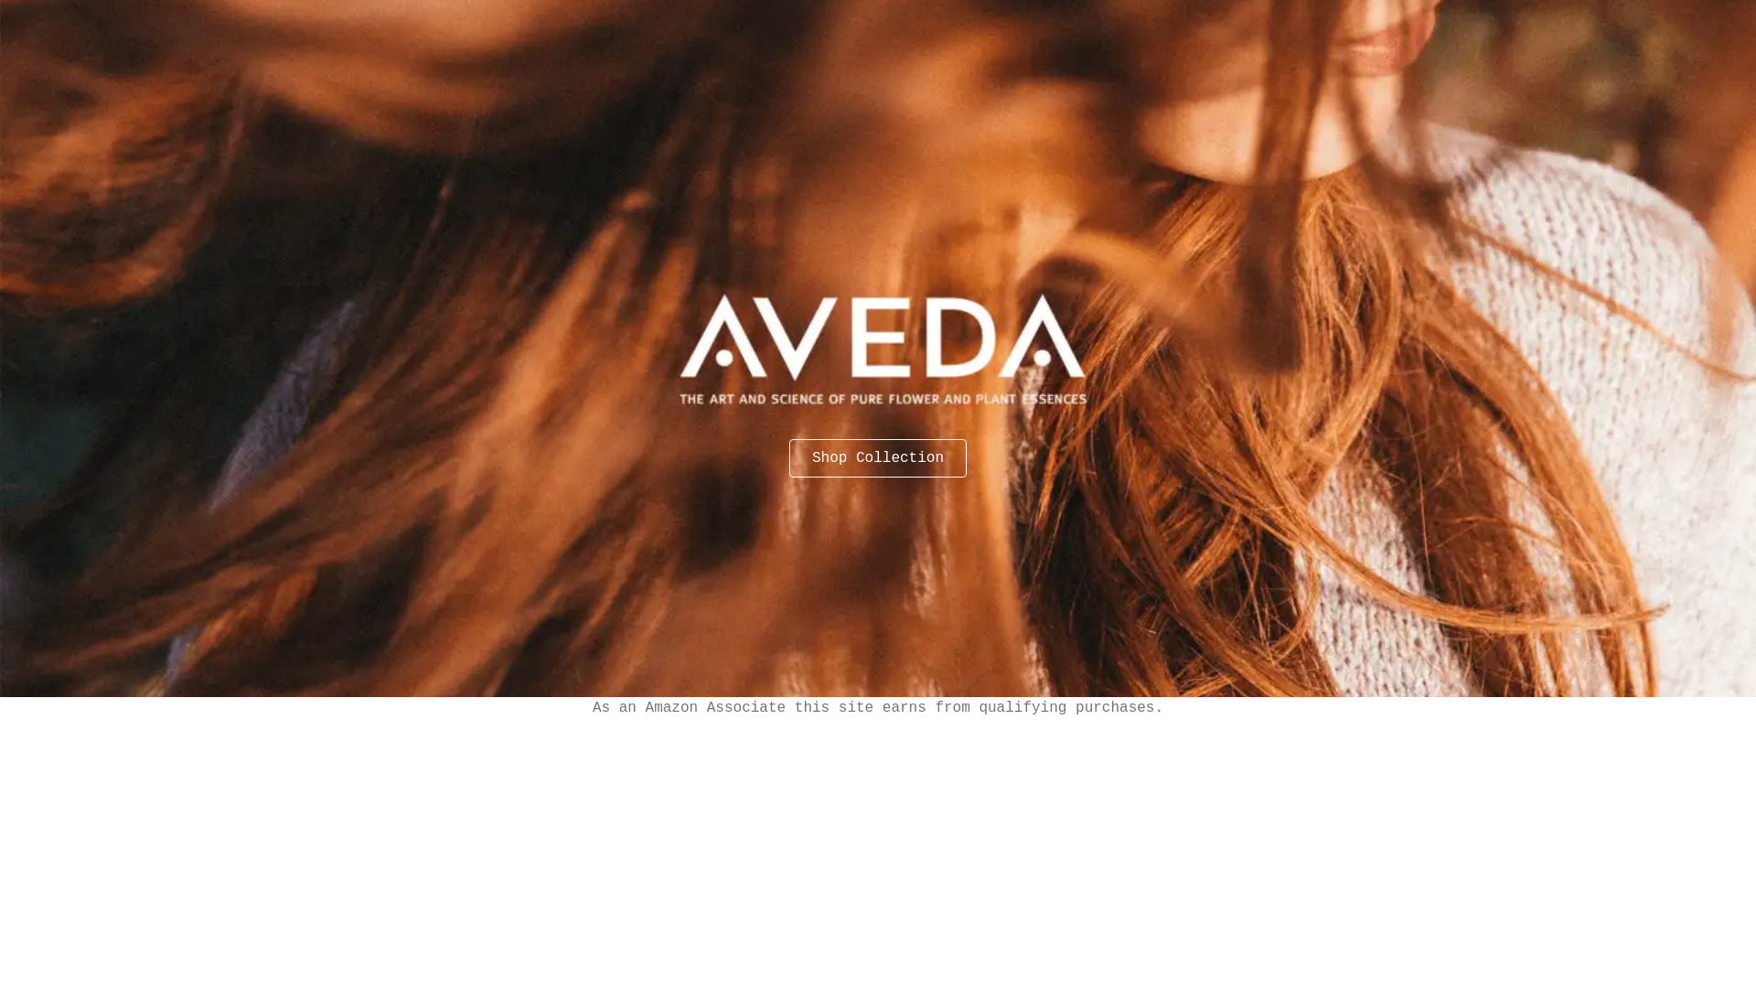  Describe the element at coordinates (731, 472) in the screenshot. I see `SAMPLE PAGE` at that location.